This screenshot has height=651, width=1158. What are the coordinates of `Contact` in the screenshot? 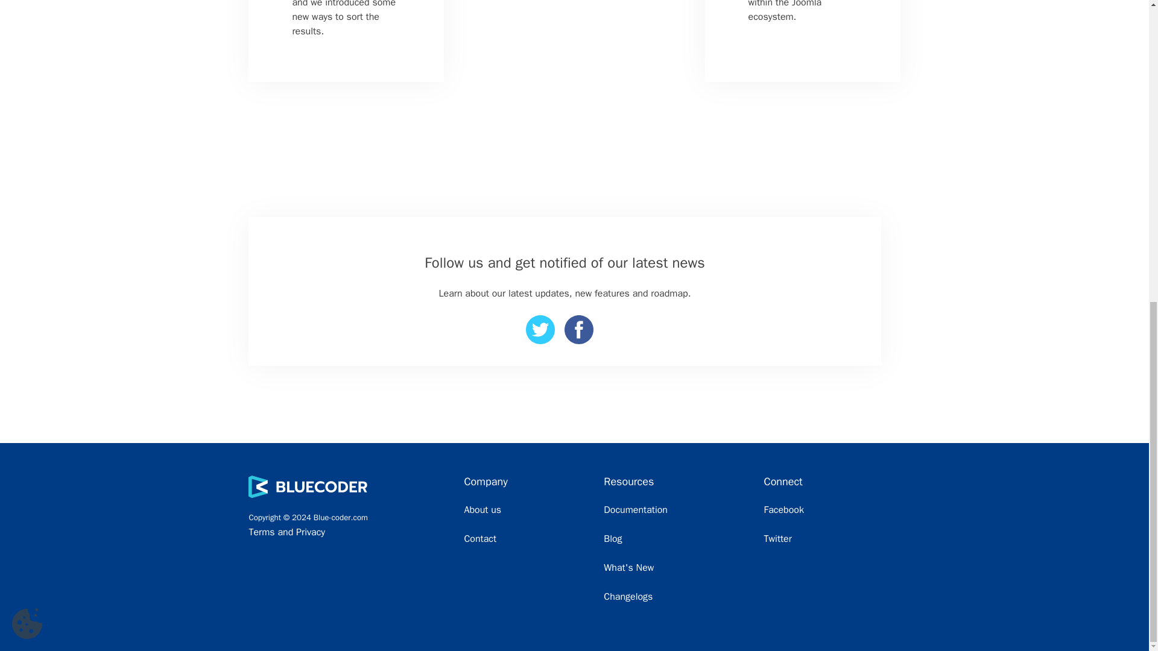 It's located at (533, 539).